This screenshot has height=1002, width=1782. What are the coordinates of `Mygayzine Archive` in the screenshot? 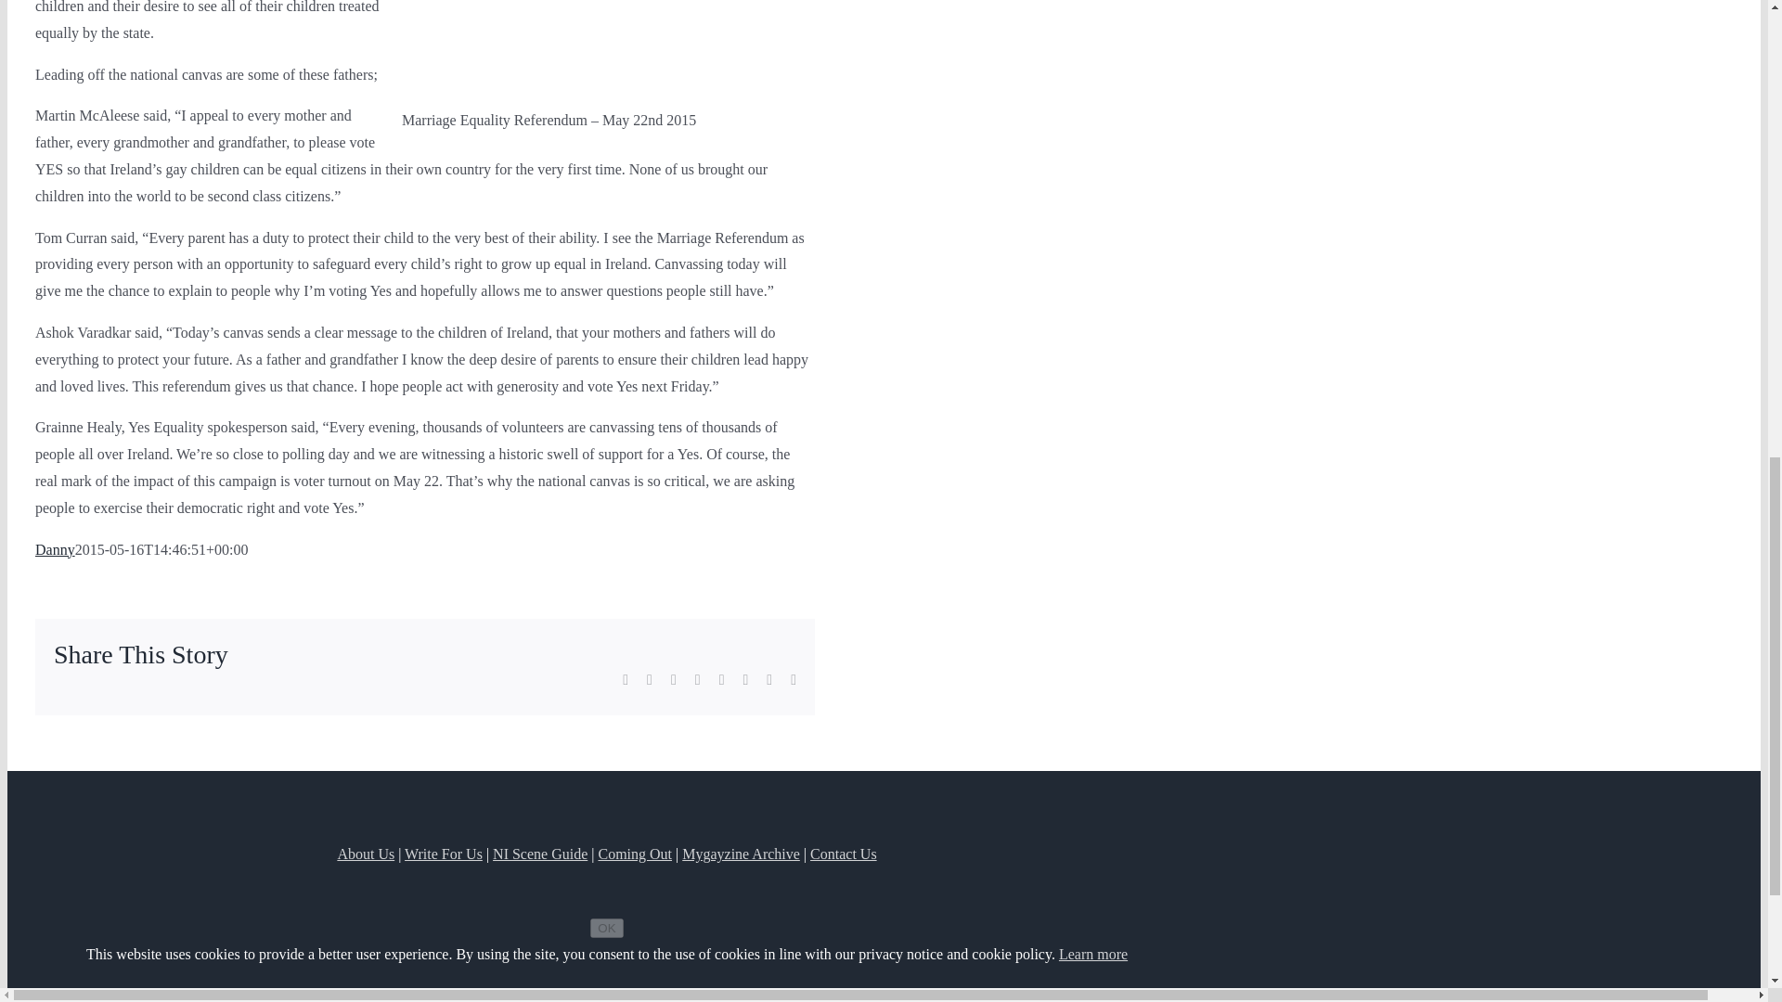 It's located at (741, 854).